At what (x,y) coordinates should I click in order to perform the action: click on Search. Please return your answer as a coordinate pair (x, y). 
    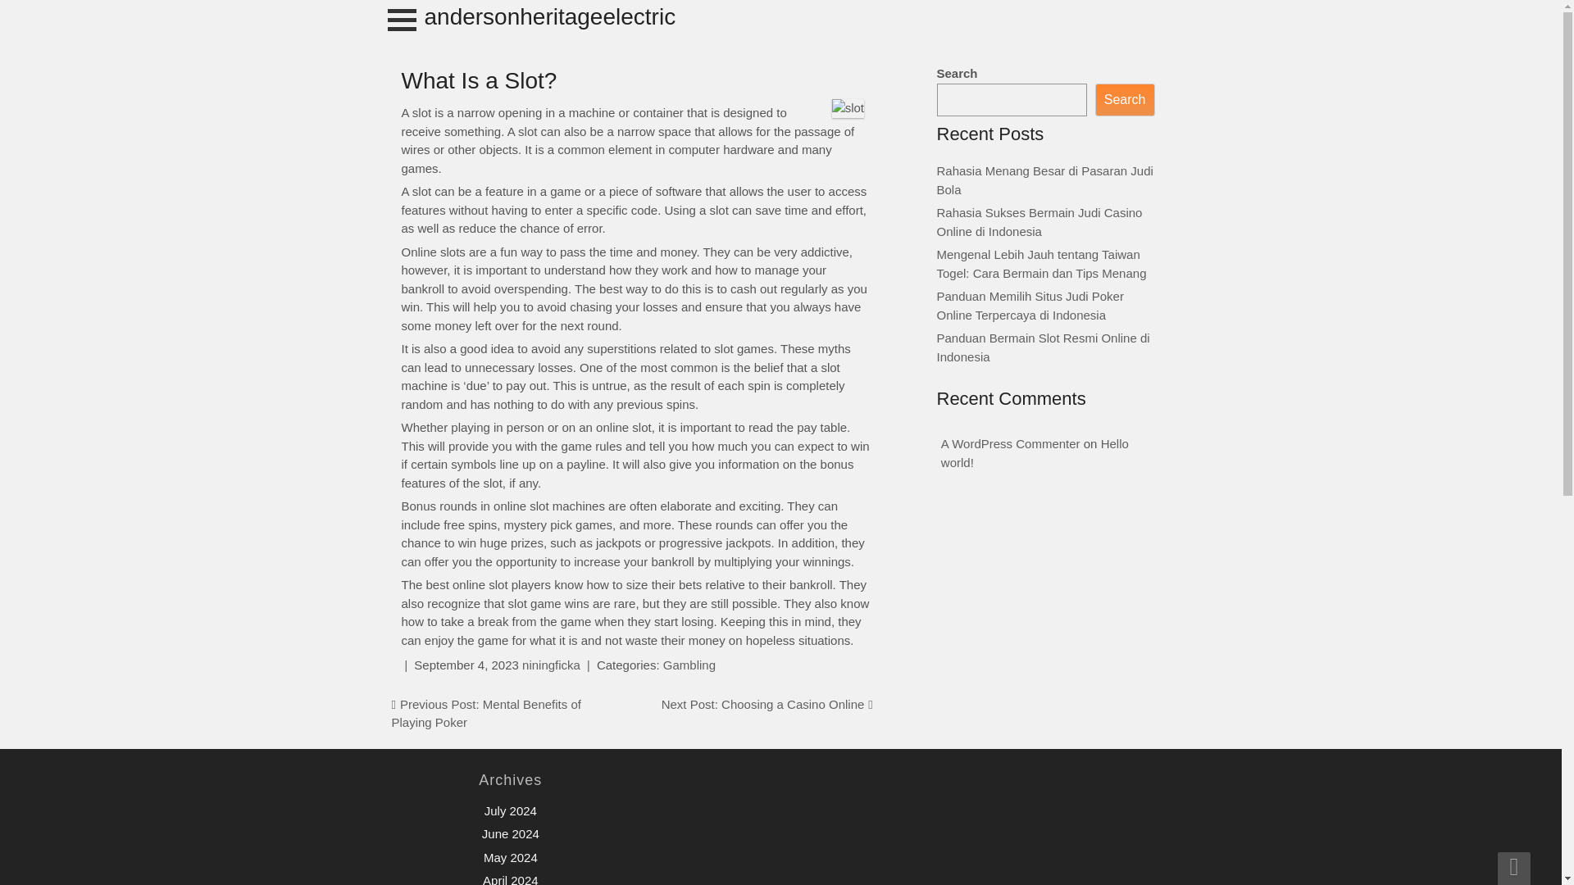
    Looking at the image, I should click on (1125, 100).